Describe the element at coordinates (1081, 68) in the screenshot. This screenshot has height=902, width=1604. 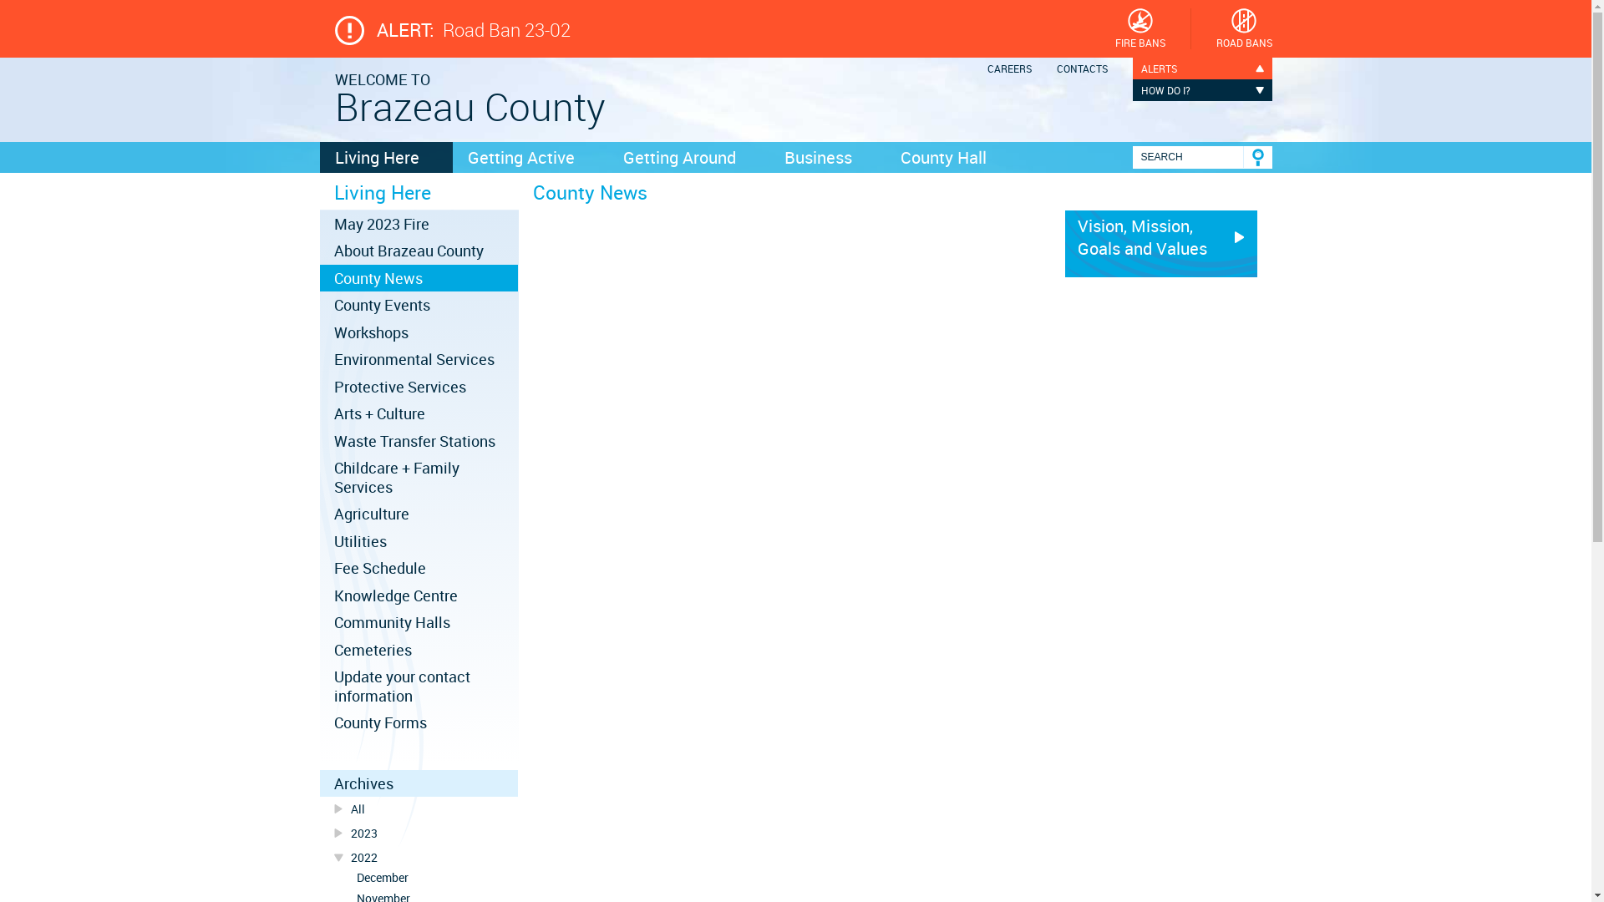
I see `CONTACTS` at that location.